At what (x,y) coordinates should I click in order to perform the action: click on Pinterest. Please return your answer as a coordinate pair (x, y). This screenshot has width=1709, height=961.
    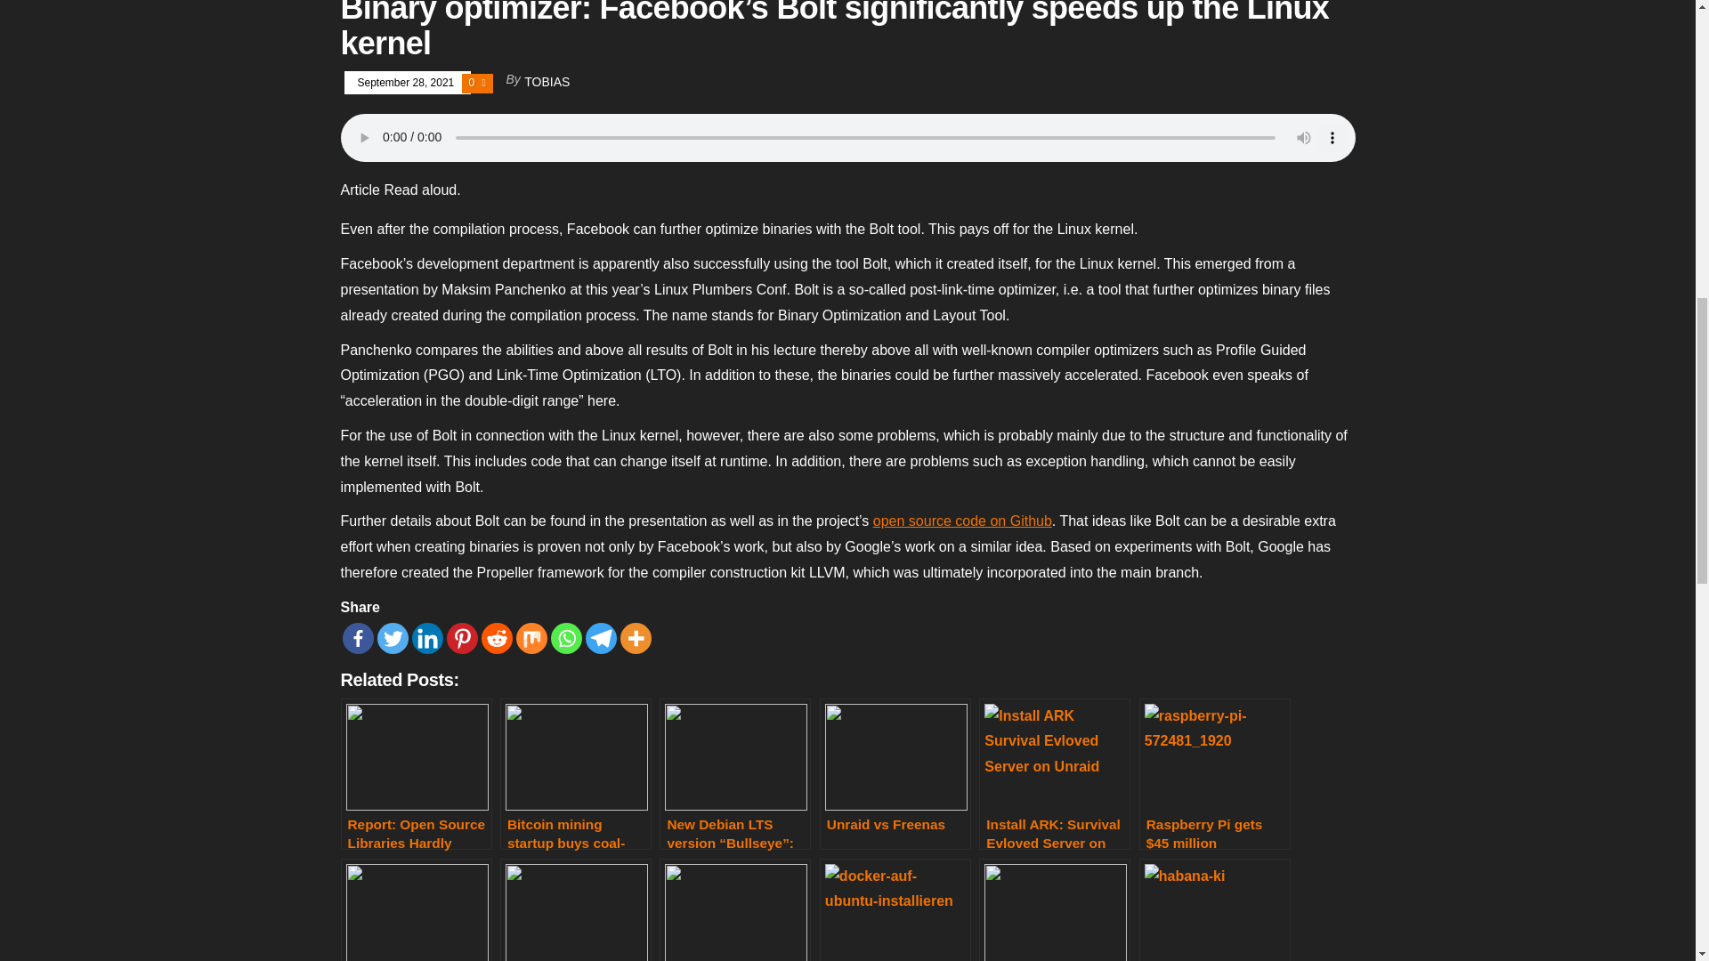
    Looking at the image, I should click on (462, 638).